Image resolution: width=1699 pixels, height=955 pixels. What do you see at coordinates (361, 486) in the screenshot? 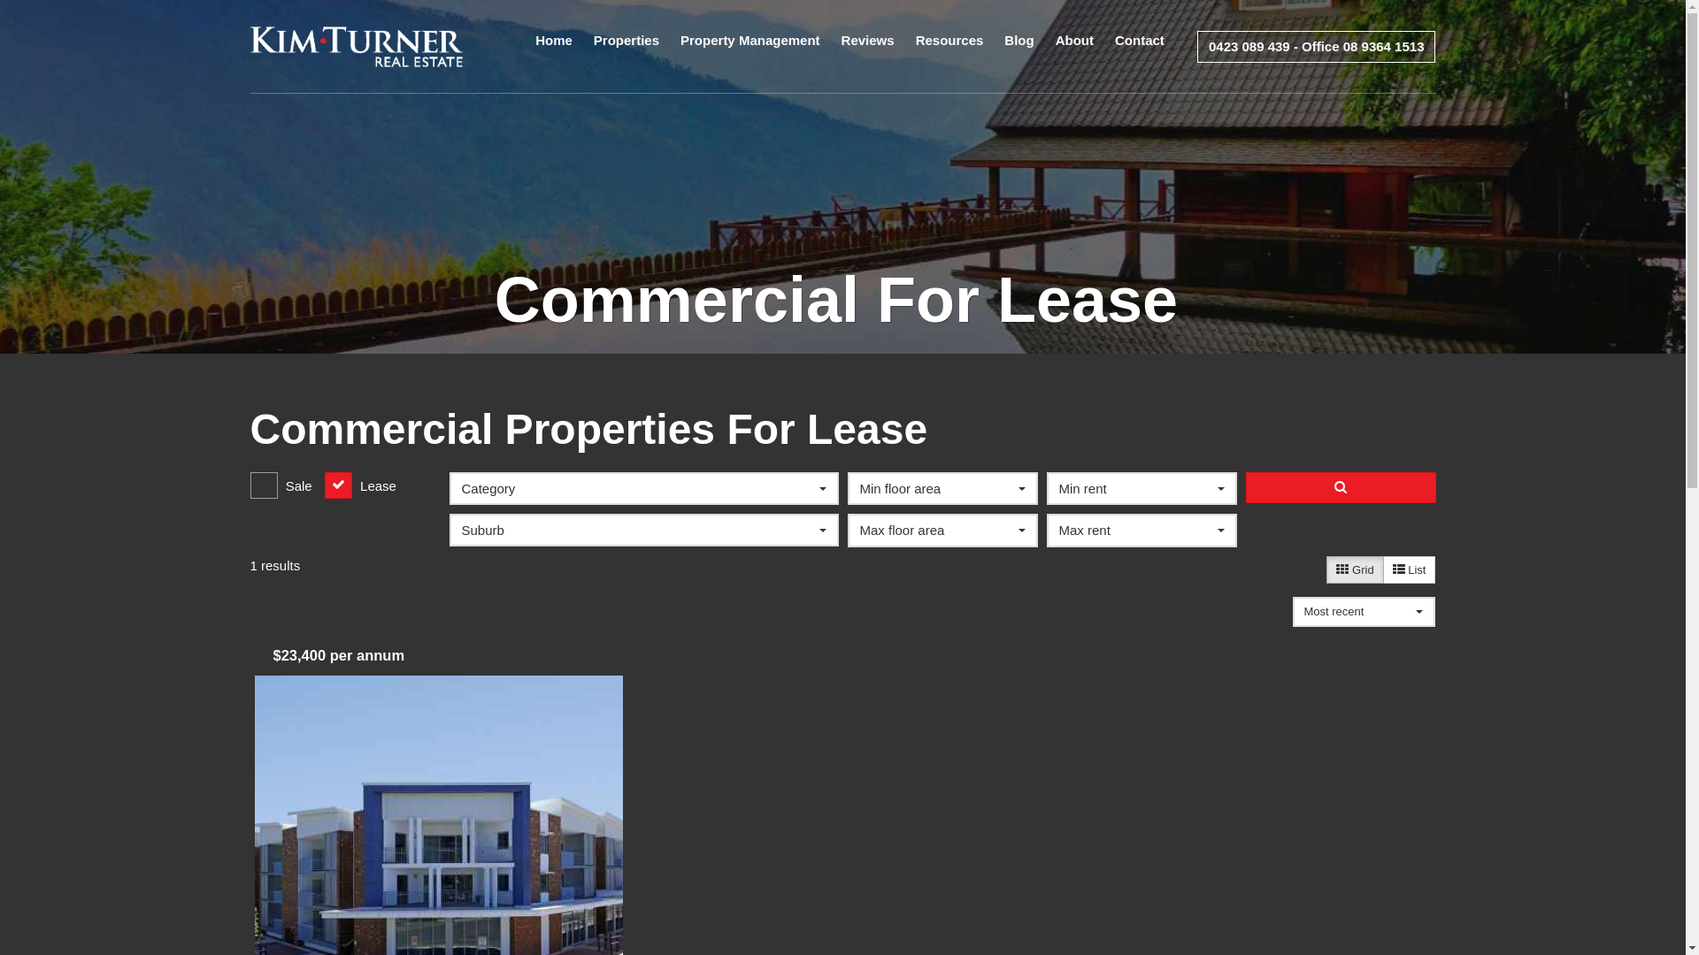
I see `Lease` at bounding box center [361, 486].